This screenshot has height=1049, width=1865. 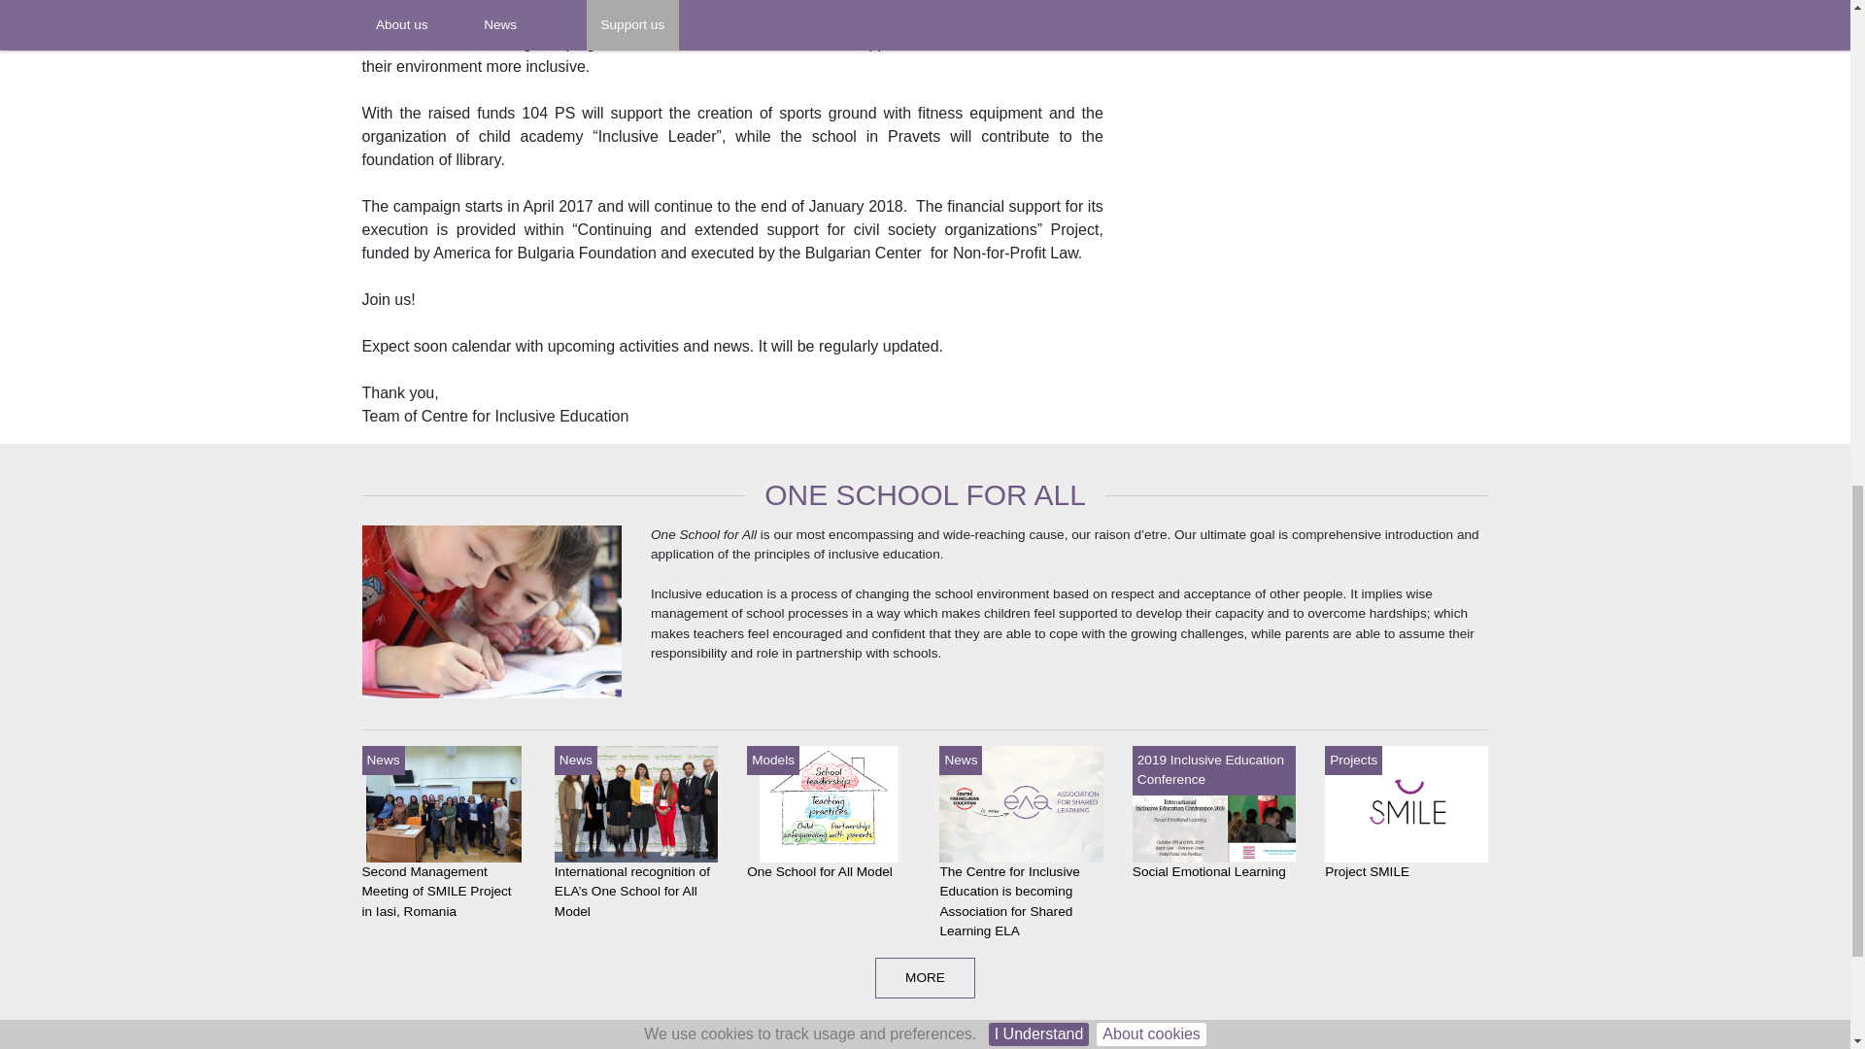 I want to click on 104 Zahari Stoyanov PS, Sofia, so click(x=785, y=19).